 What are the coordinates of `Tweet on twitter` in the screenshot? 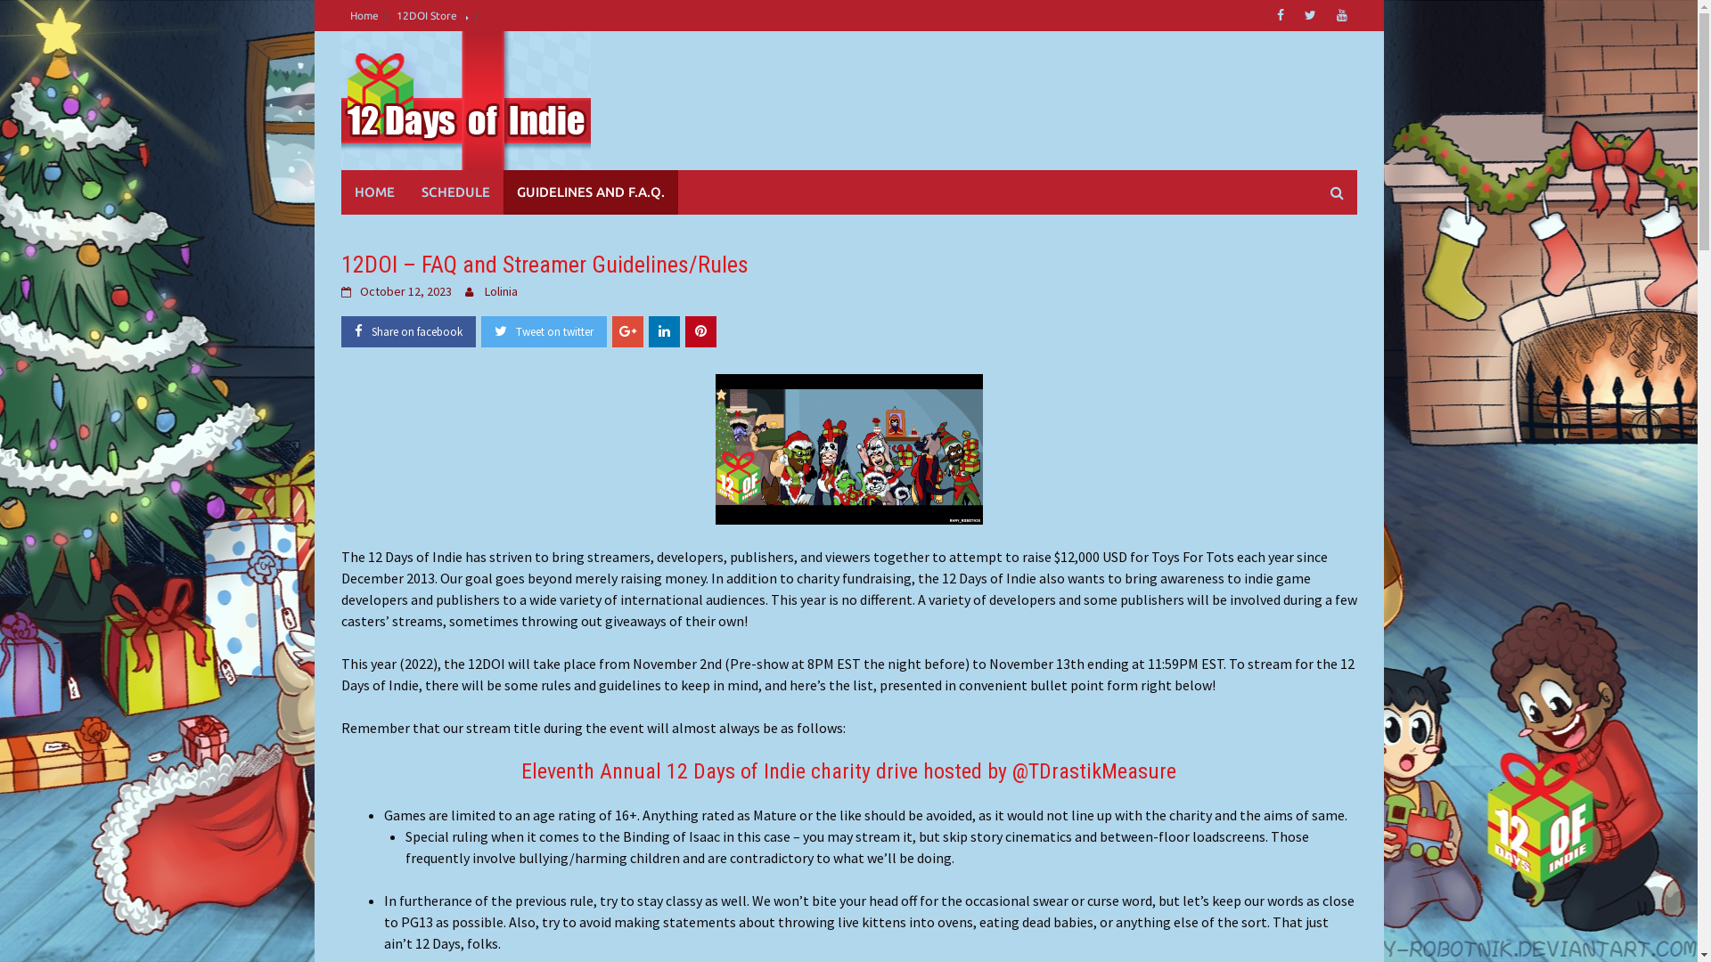 It's located at (544, 331).